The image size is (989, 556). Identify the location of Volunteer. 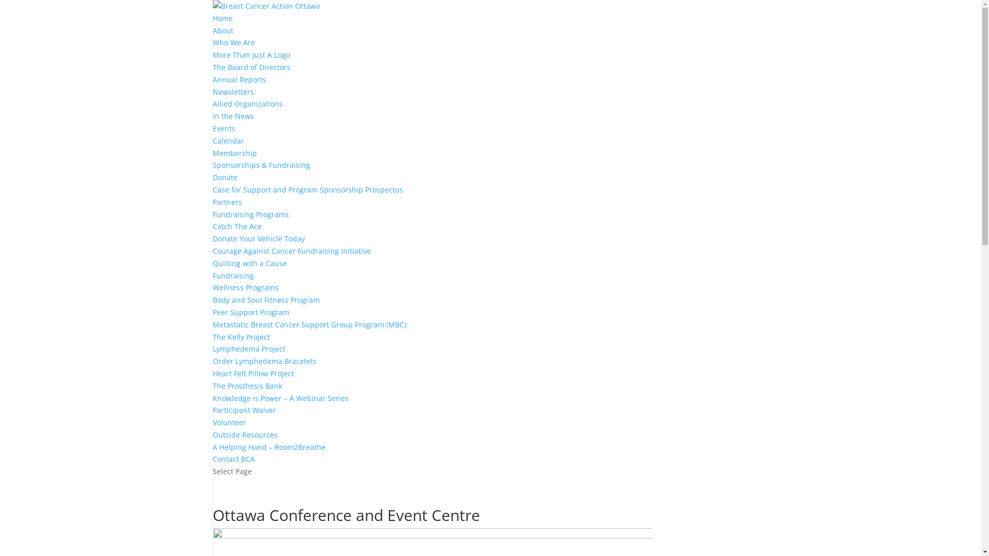
(229, 422).